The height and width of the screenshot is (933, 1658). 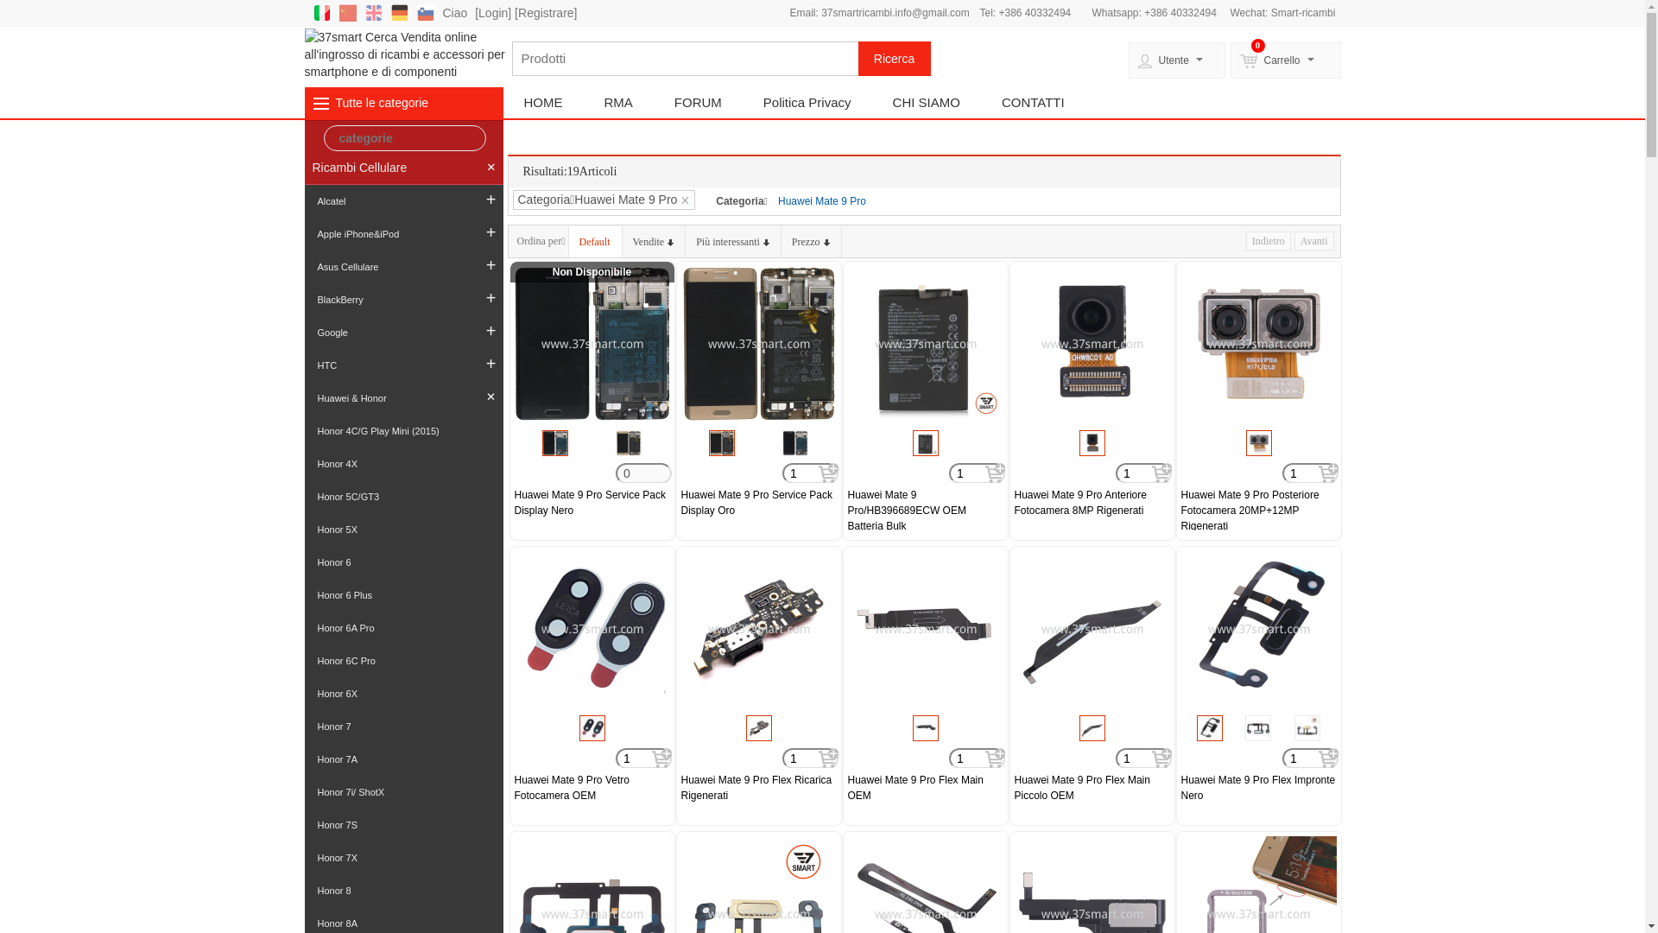 I want to click on HOME, so click(x=335, y=137).